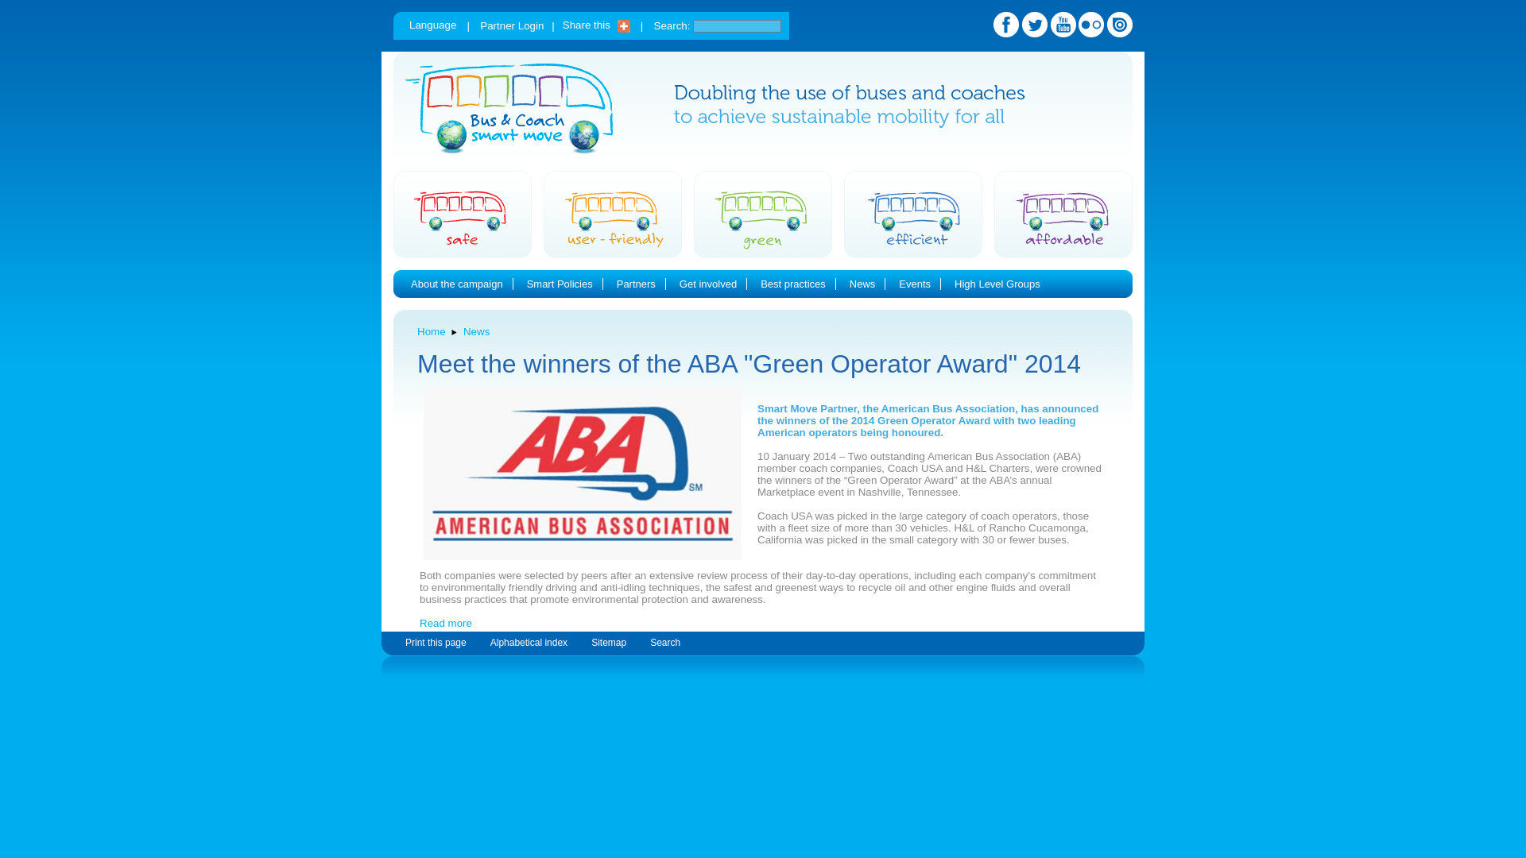 This screenshot has width=1526, height=858. Describe the element at coordinates (436, 643) in the screenshot. I see `Print this page` at that location.